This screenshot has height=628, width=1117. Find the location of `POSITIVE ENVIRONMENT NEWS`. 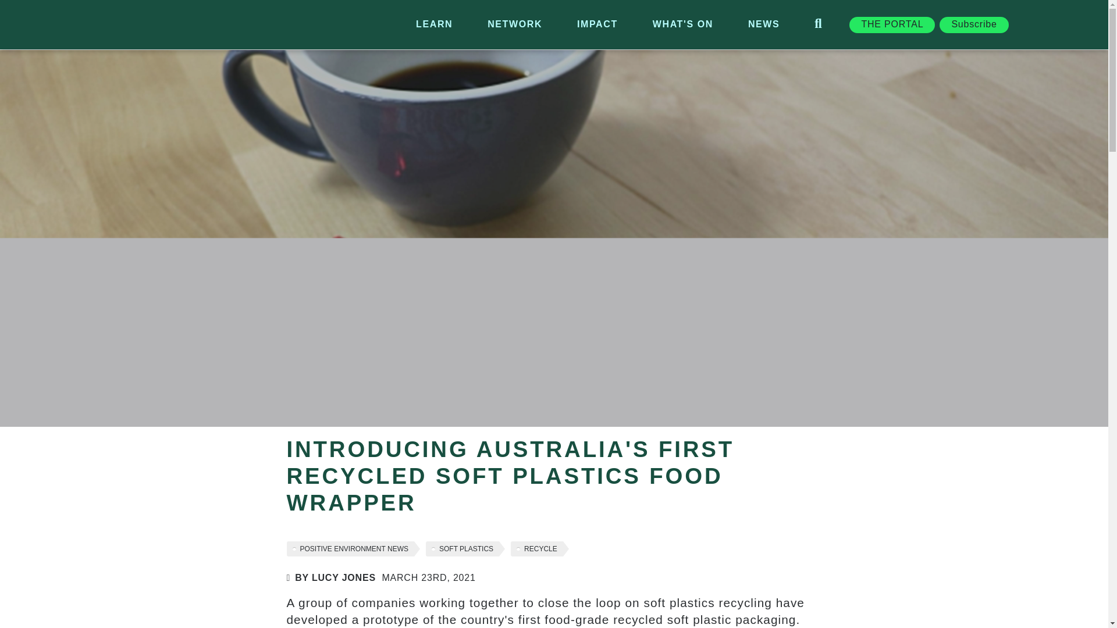

POSITIVE ENVIRONMENT NEWS is located at coordinates (353, 548).